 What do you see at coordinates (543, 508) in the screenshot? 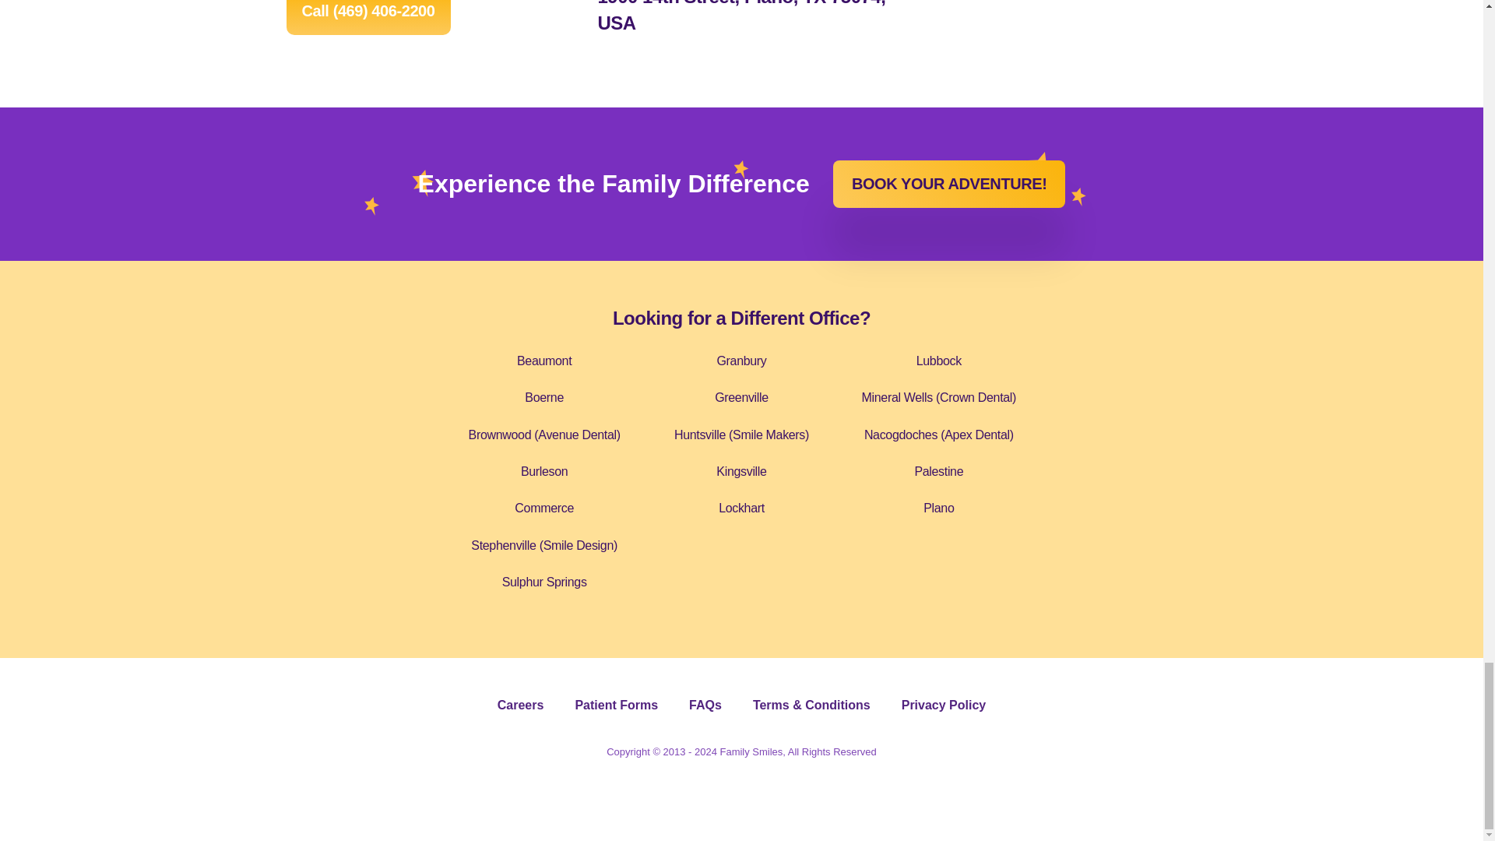
I see `Commerce` at bounding box center [543, 508].